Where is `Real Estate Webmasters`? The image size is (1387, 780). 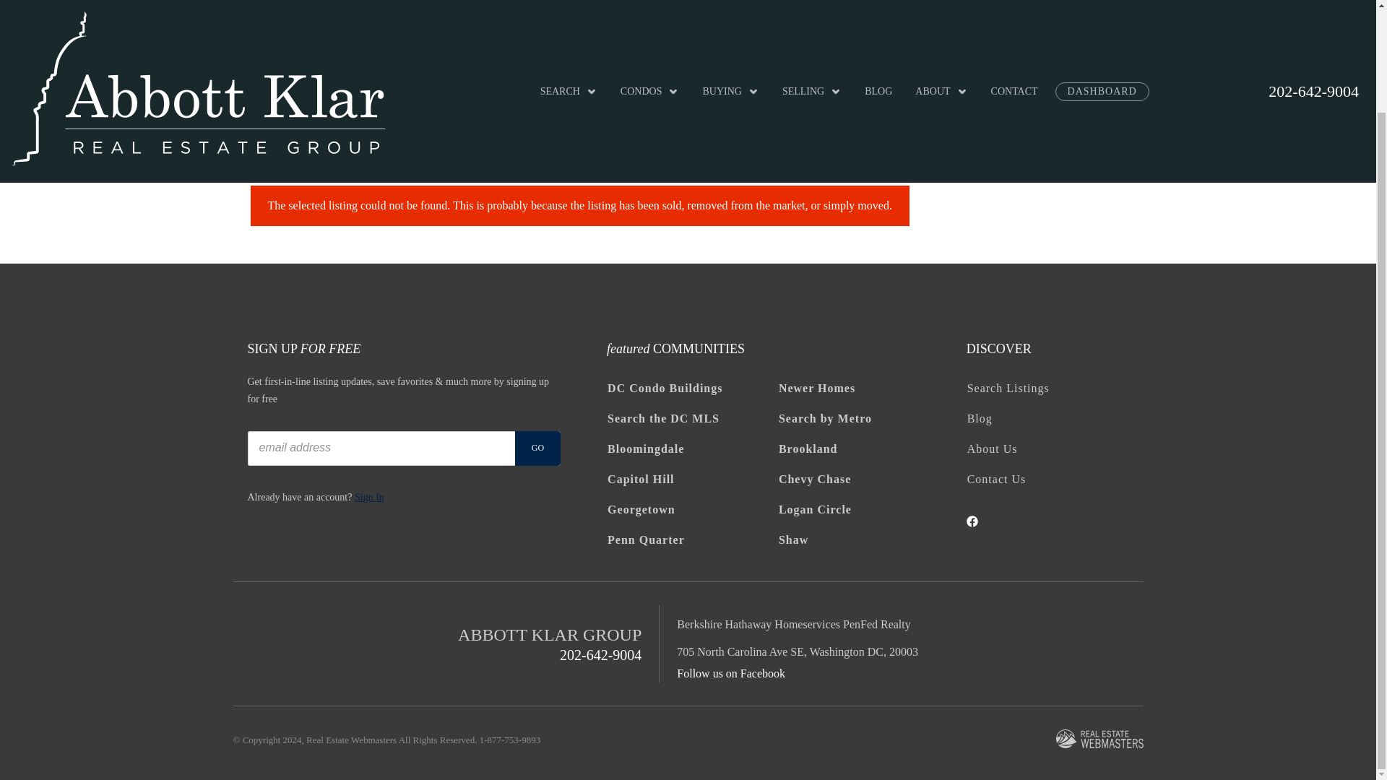 Real Estate Webmasters is located at coordinates (1099, 740).